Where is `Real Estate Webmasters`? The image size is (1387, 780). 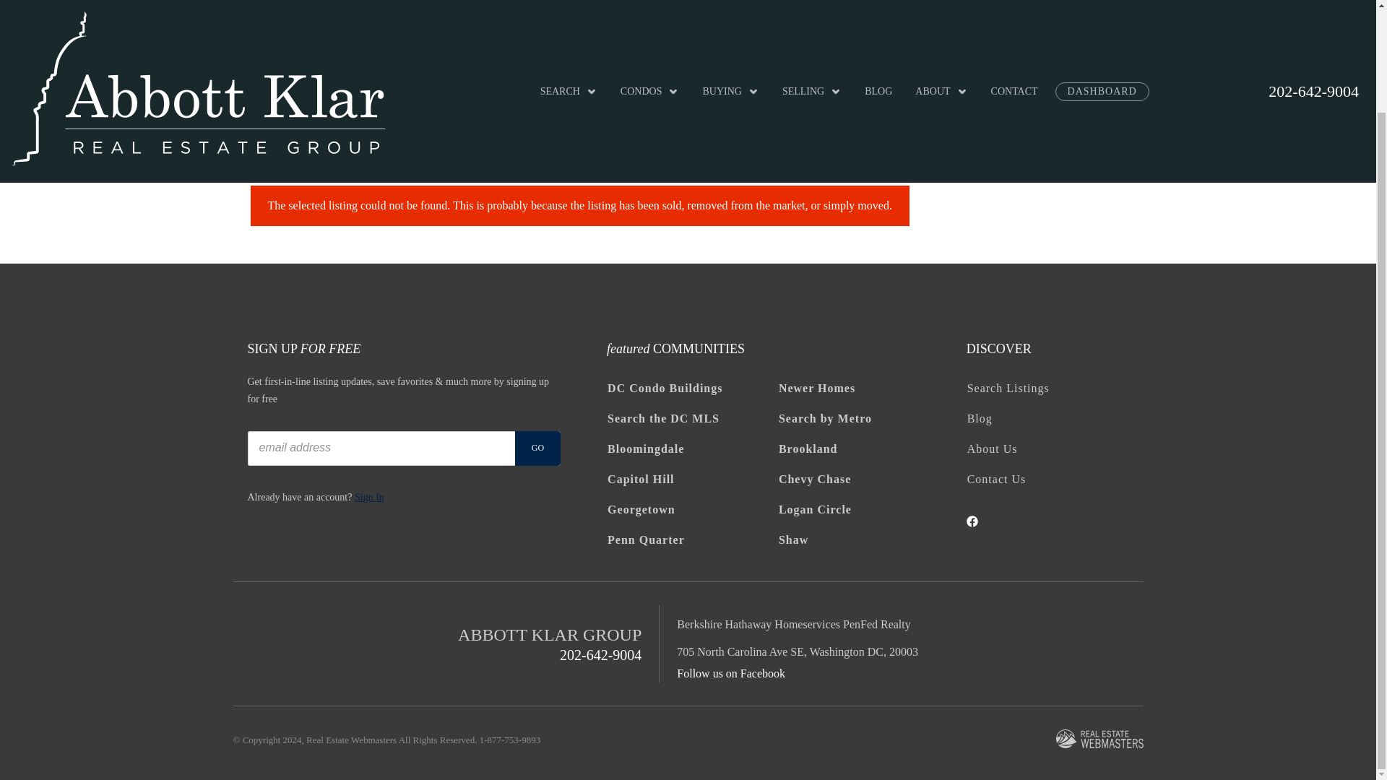 Real Estate Webmasters is located at coordinates (1099, 740).